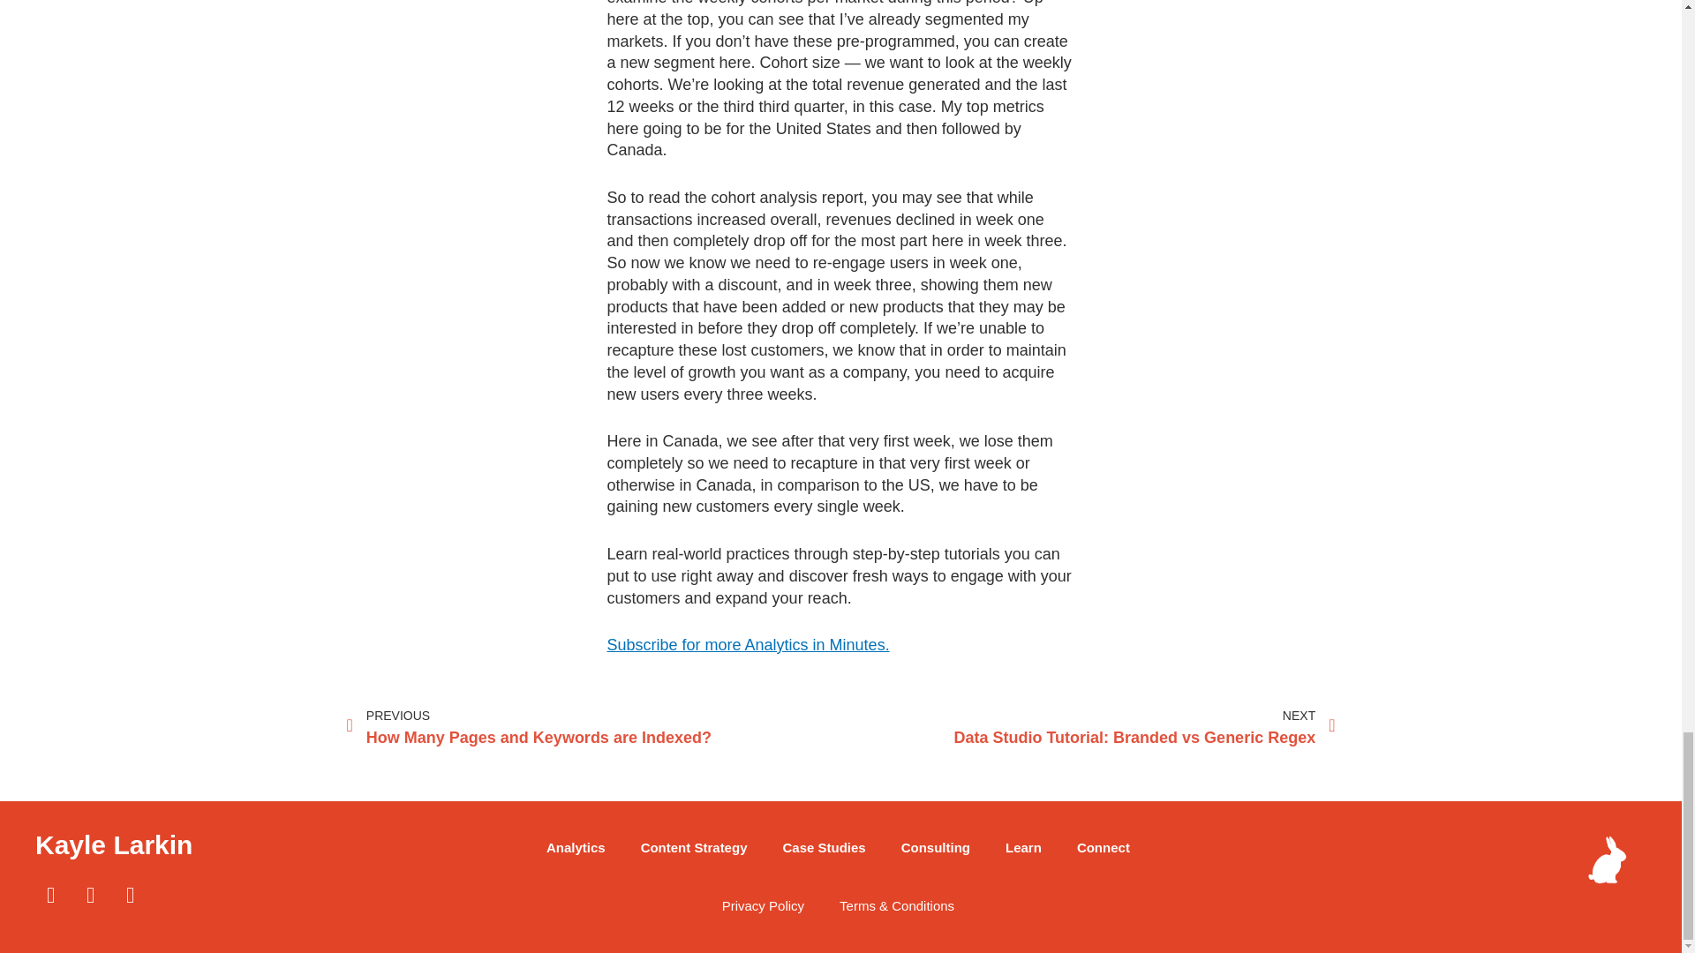 This screenshot has height=953, width=1695. What do you see at coordinates (50, 895) in the screenshot?
I see `Subscribe for more Analytics in Minutes.` at bounding box center [50, 895].